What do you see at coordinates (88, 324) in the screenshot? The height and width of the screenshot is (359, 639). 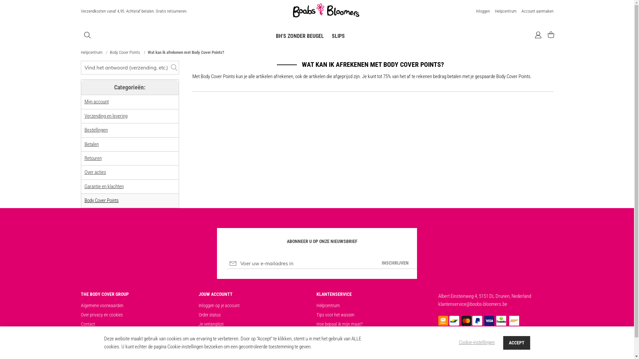 I see `Contact` at bounding box center [88, 324].